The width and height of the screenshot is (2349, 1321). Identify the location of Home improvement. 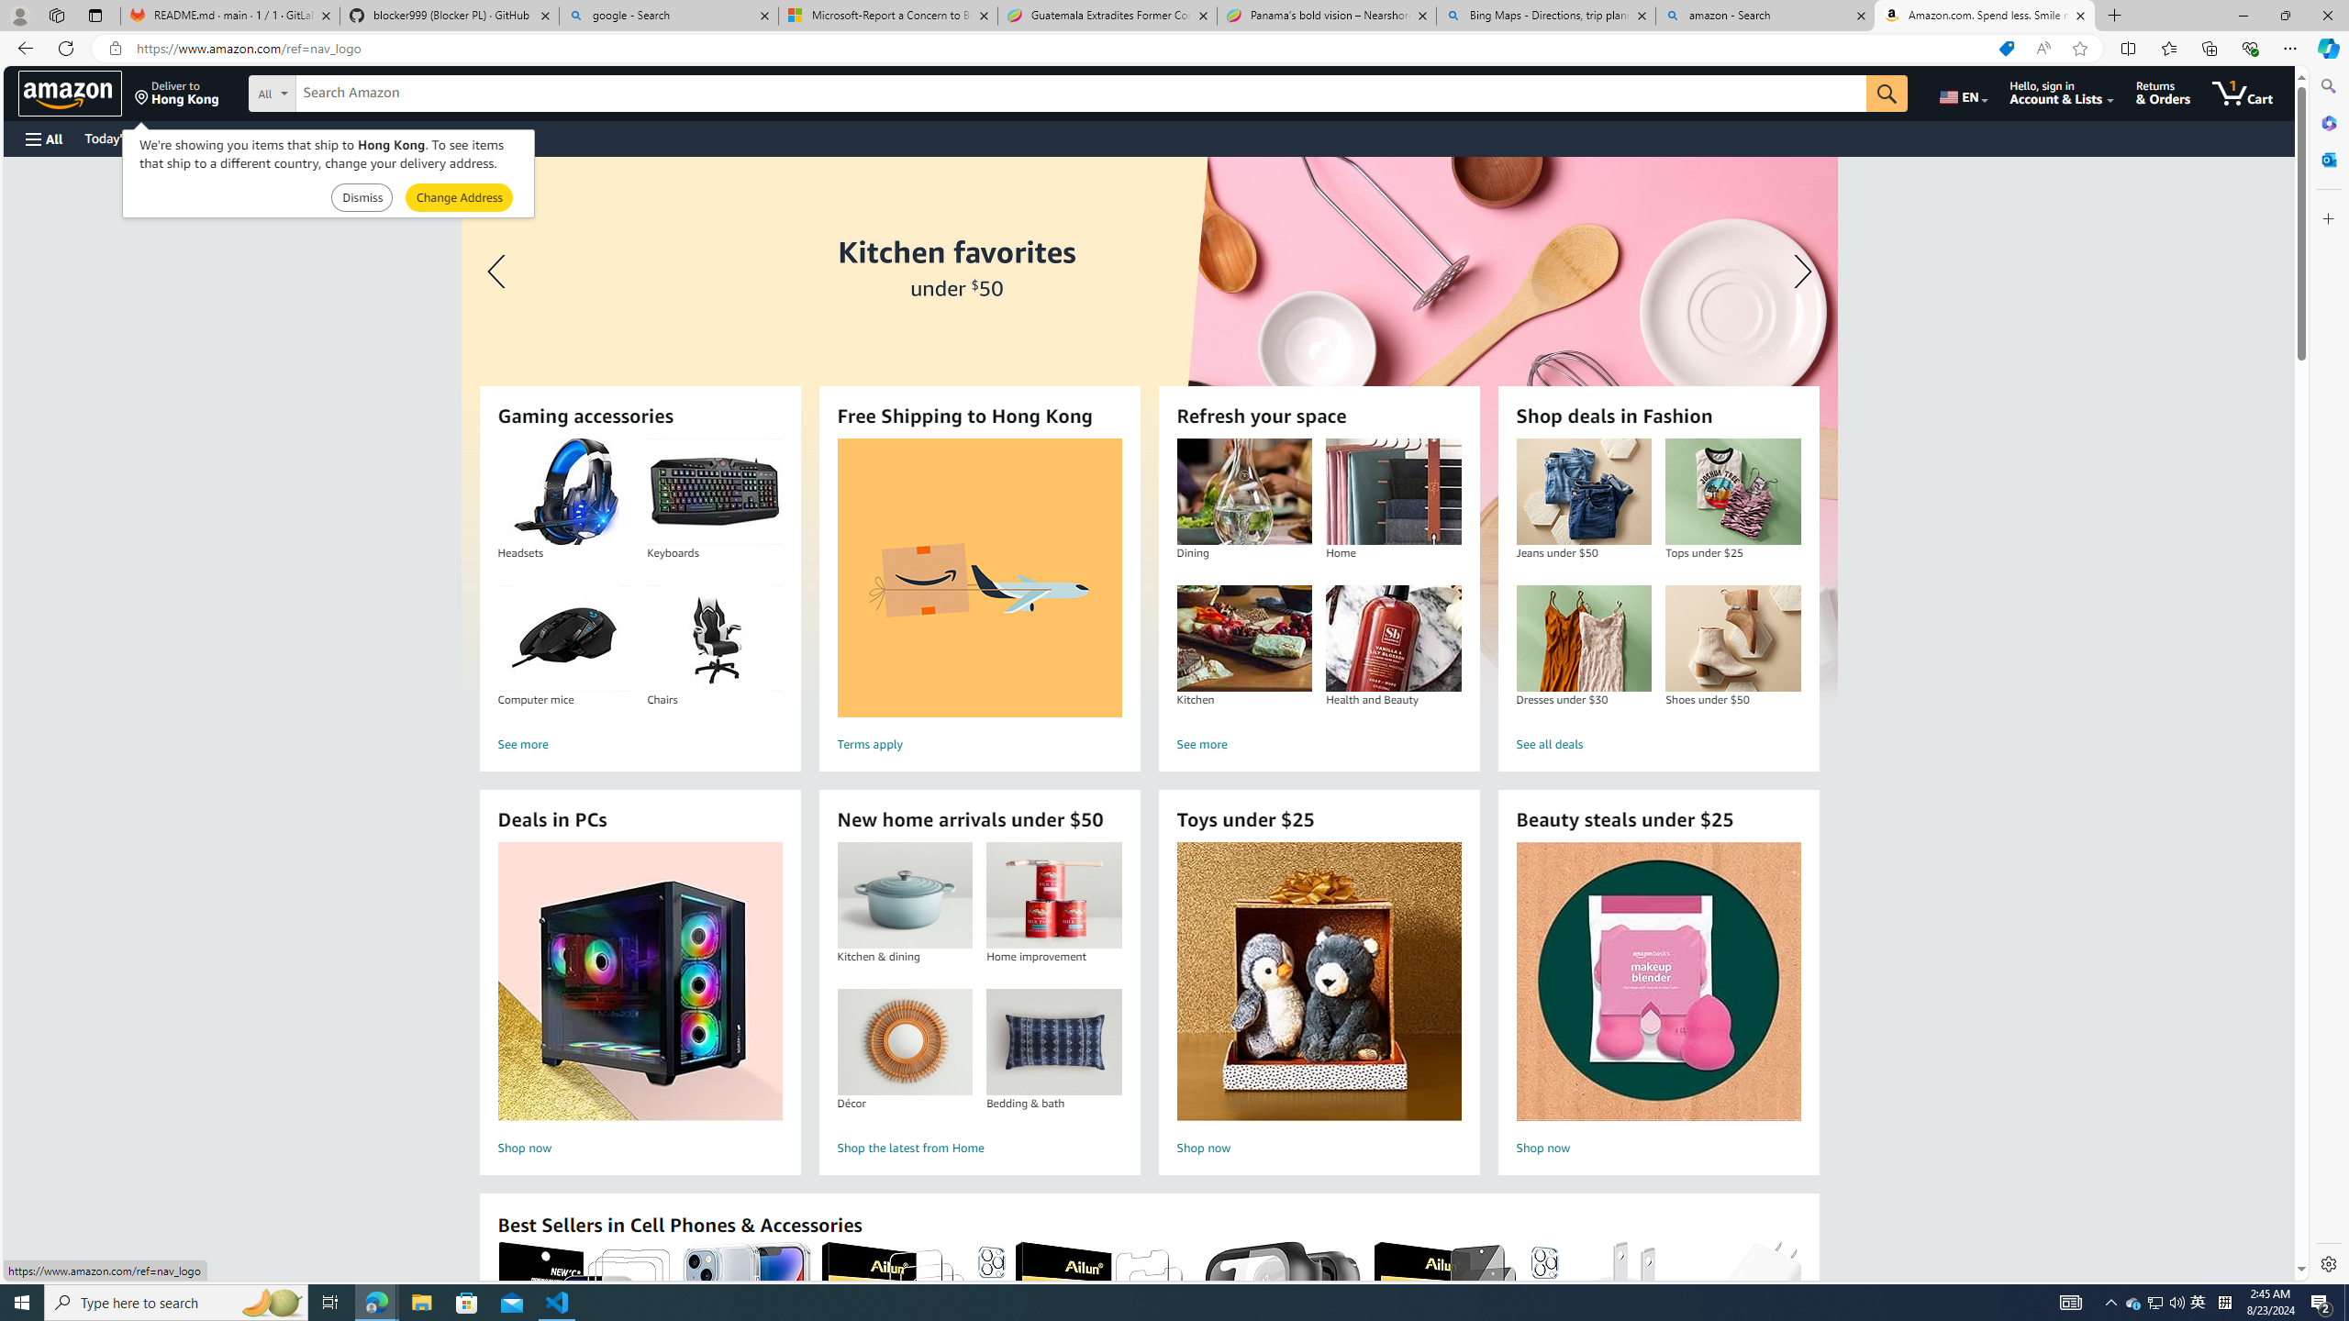
(1053, 895).